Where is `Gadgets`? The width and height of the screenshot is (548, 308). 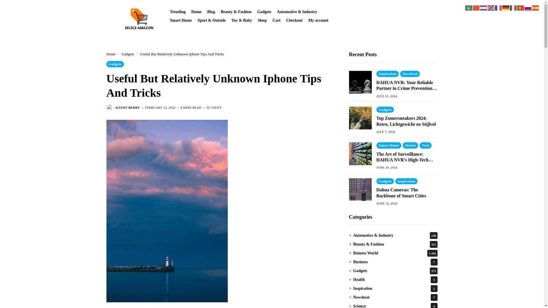
Gadgets is located at coordinates (264, 11).